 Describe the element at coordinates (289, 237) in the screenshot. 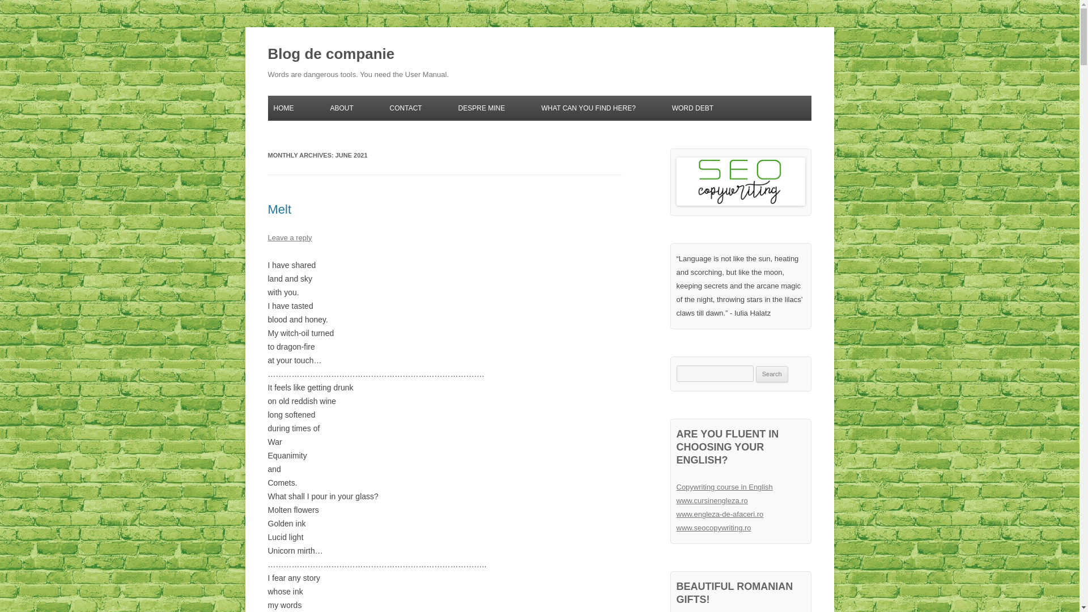

I see `Leave a reply` at that location.